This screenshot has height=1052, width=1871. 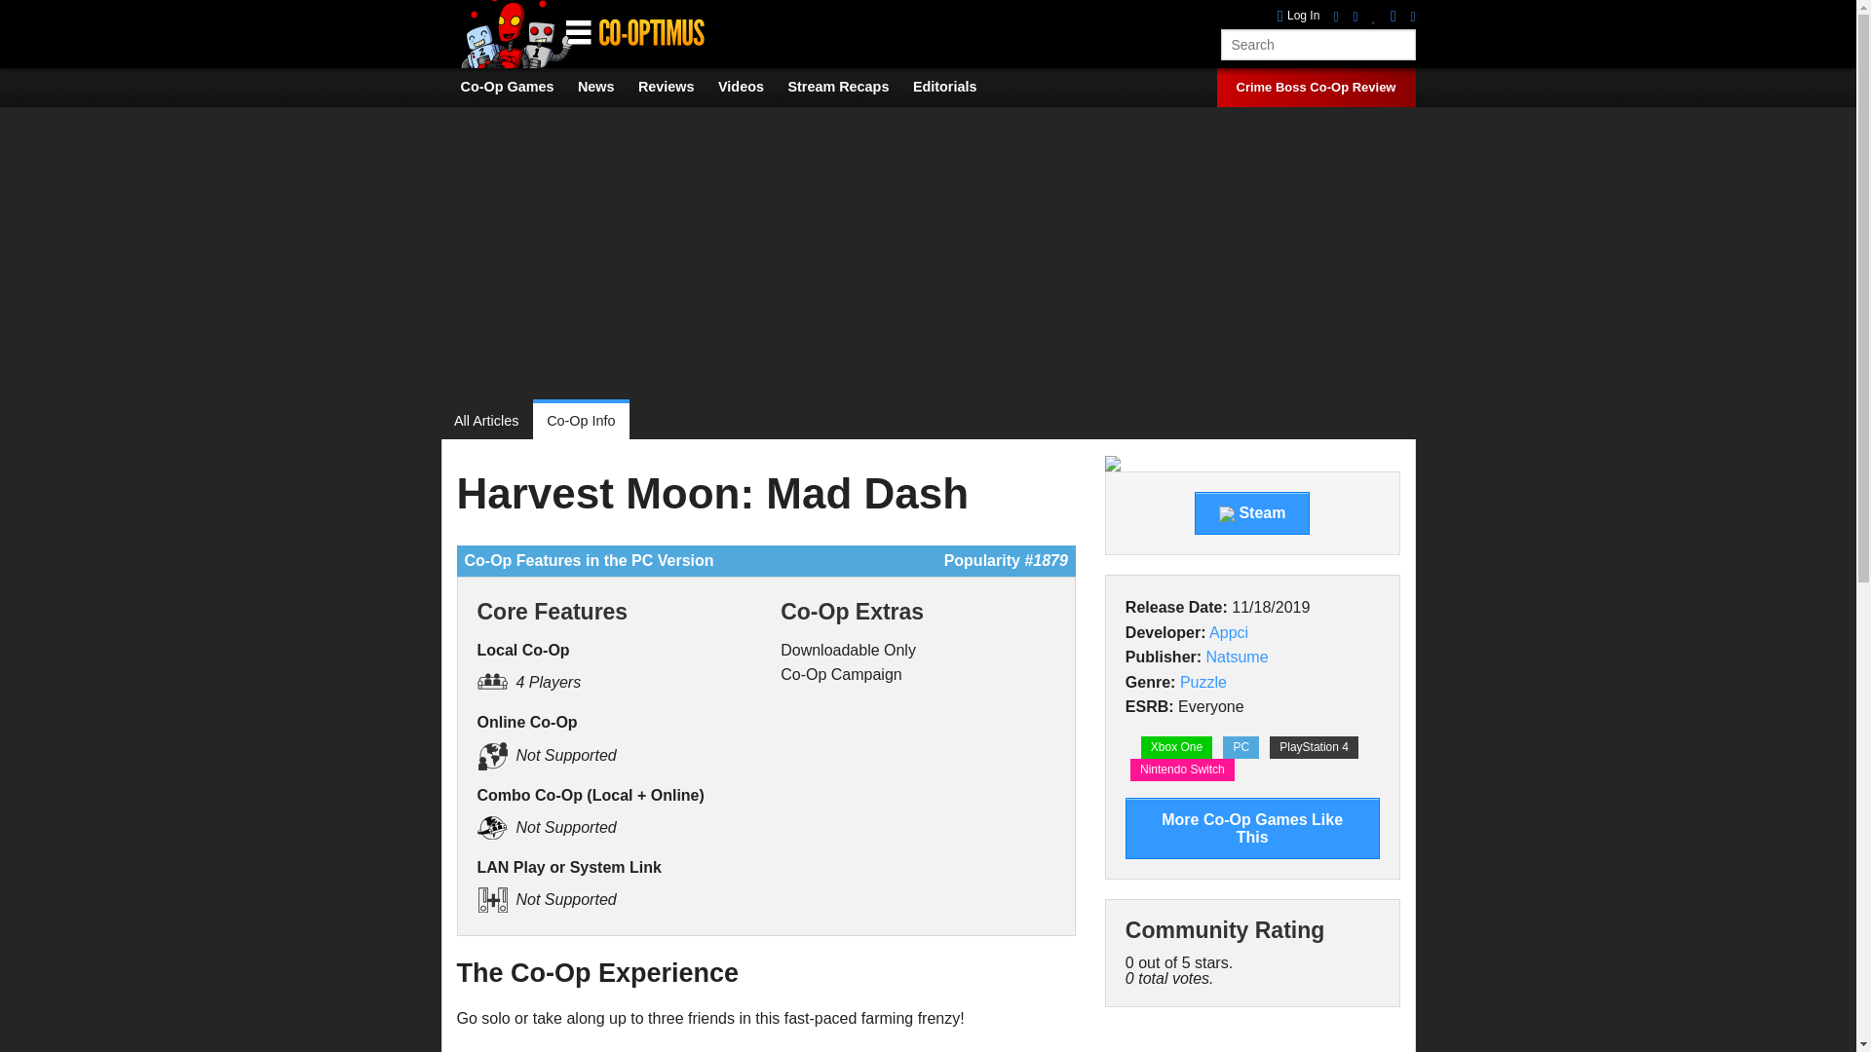 What do you see at coordinates (1299, 16) in the screenshot?
I see ` Log In` at bounding box center [1299, 16].